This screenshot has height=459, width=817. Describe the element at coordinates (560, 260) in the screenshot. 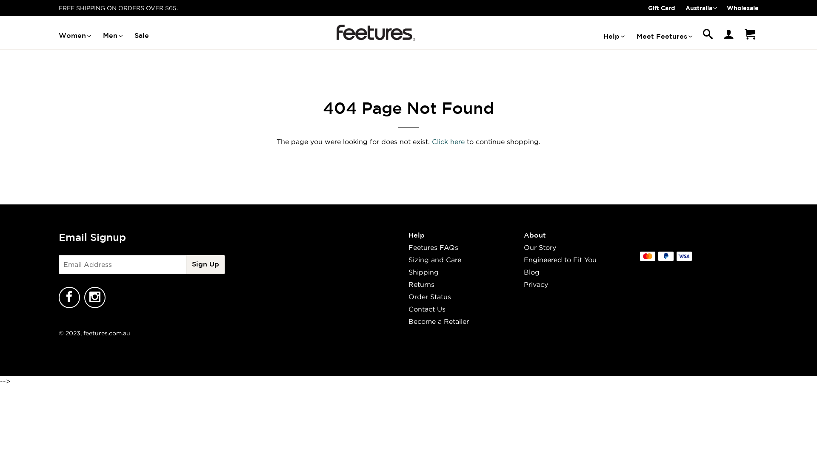

I see `Engineered to Fit You` at that location.